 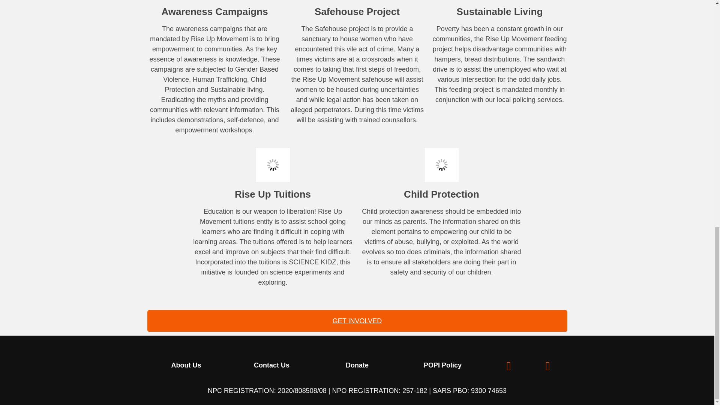 What do you see at coordinates (357, 321) in the screenshot?
I see `GET INVOLVED` at bounding box center [357, 321].